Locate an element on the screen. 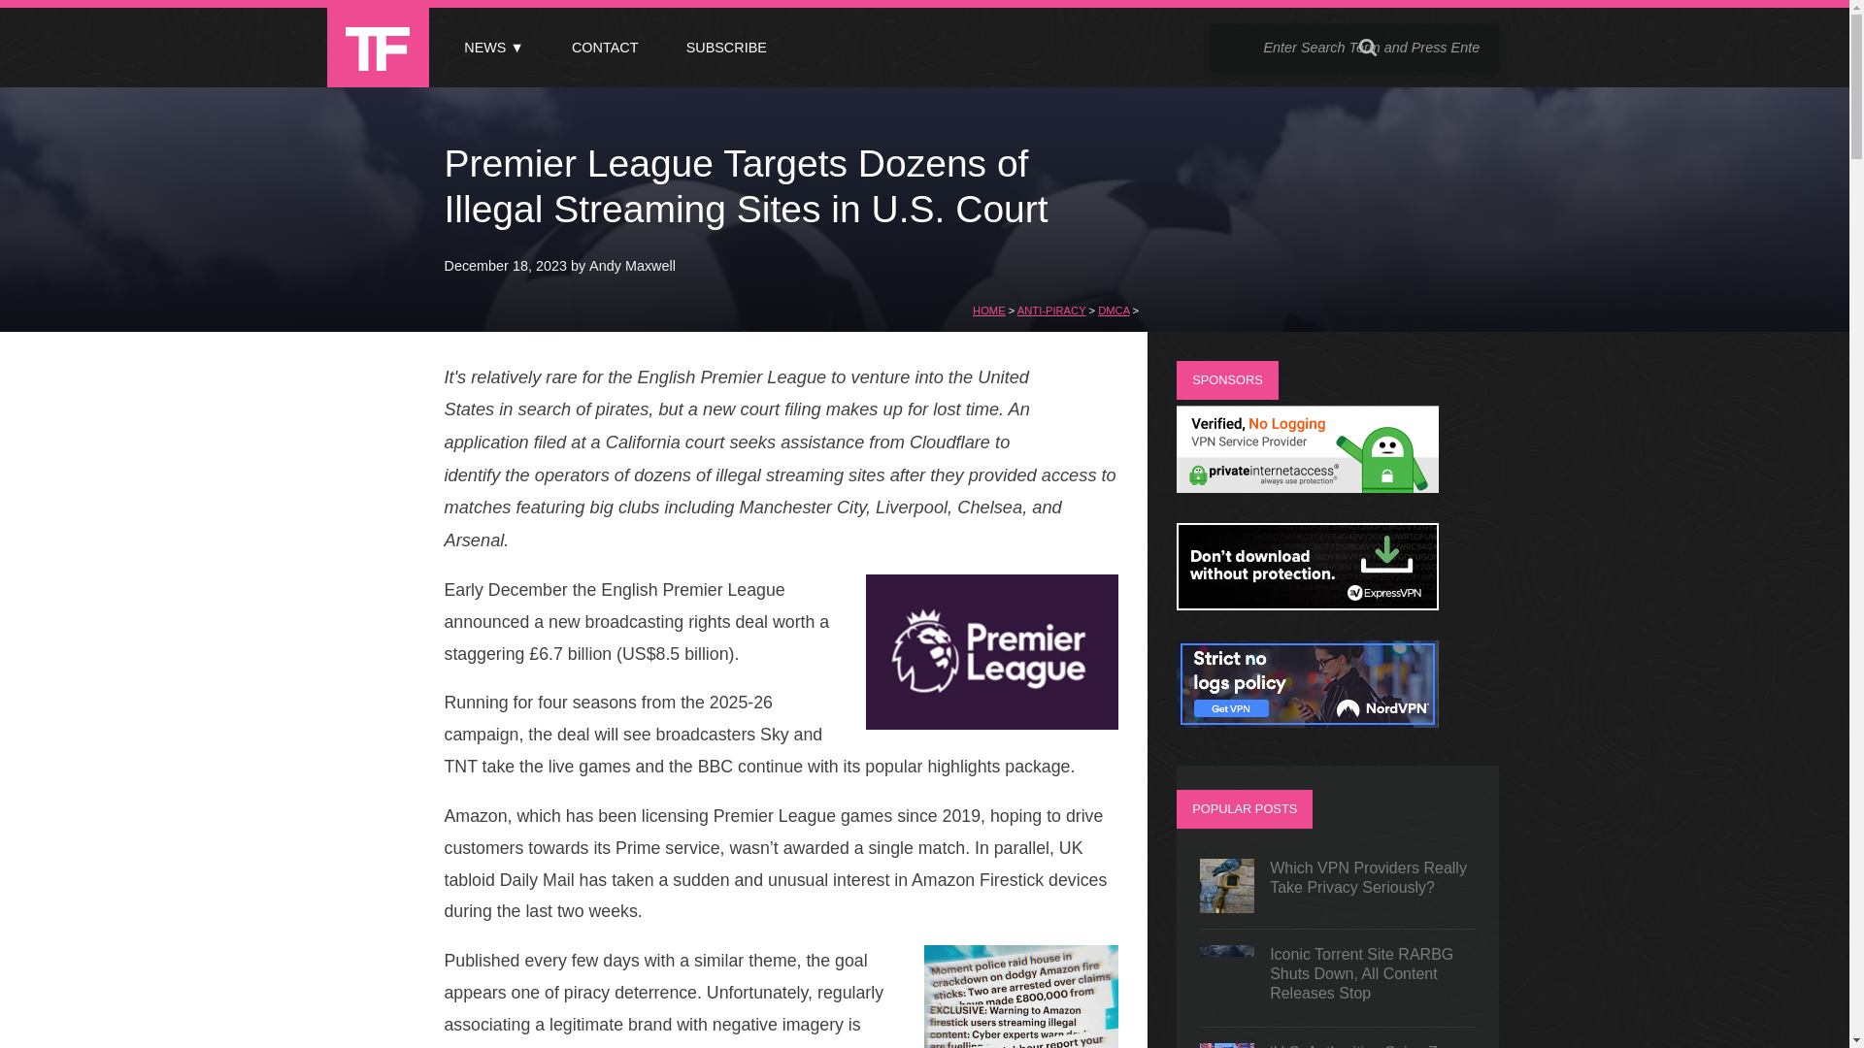  HOME is located at coordinates (989, 311).